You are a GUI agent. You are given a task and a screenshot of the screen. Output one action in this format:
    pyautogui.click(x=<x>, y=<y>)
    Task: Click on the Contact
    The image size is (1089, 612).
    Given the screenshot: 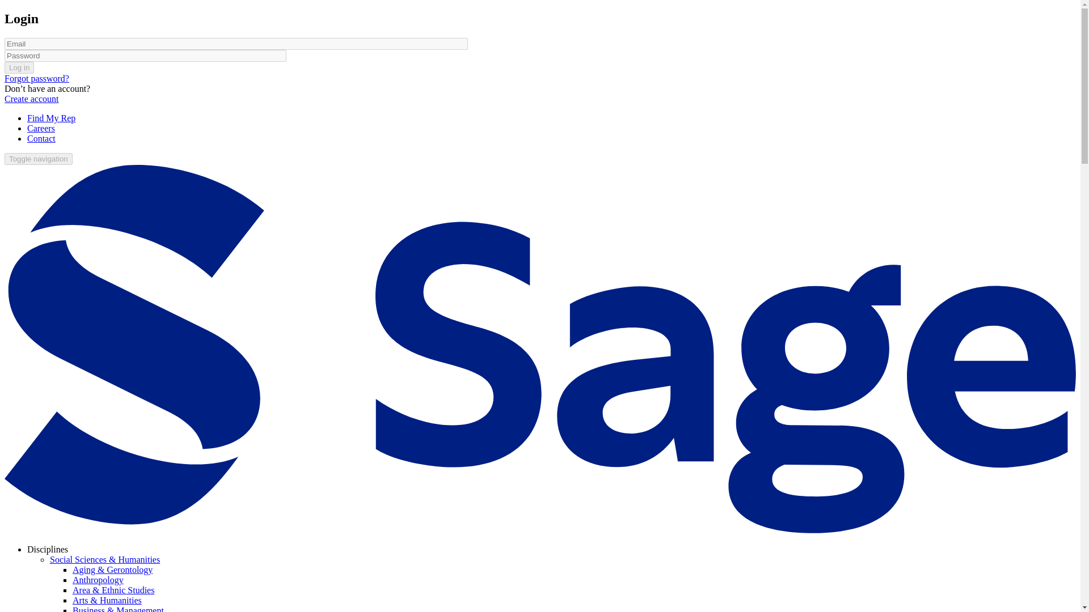 What is the action you would take?
    pyautogui.click(x=41, y=138)
    